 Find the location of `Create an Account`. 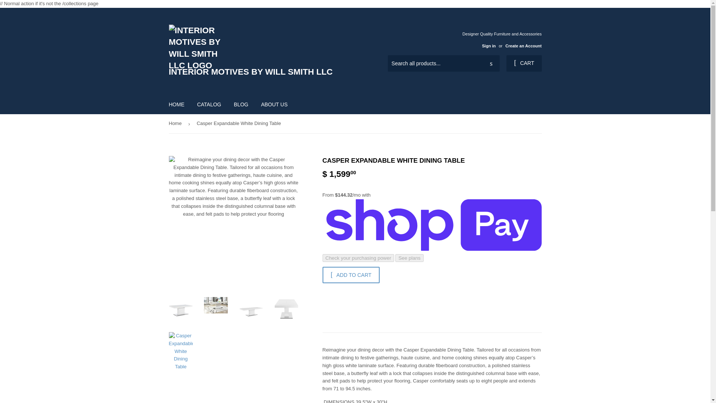

Create an Account is located at coordinates (523, 46).